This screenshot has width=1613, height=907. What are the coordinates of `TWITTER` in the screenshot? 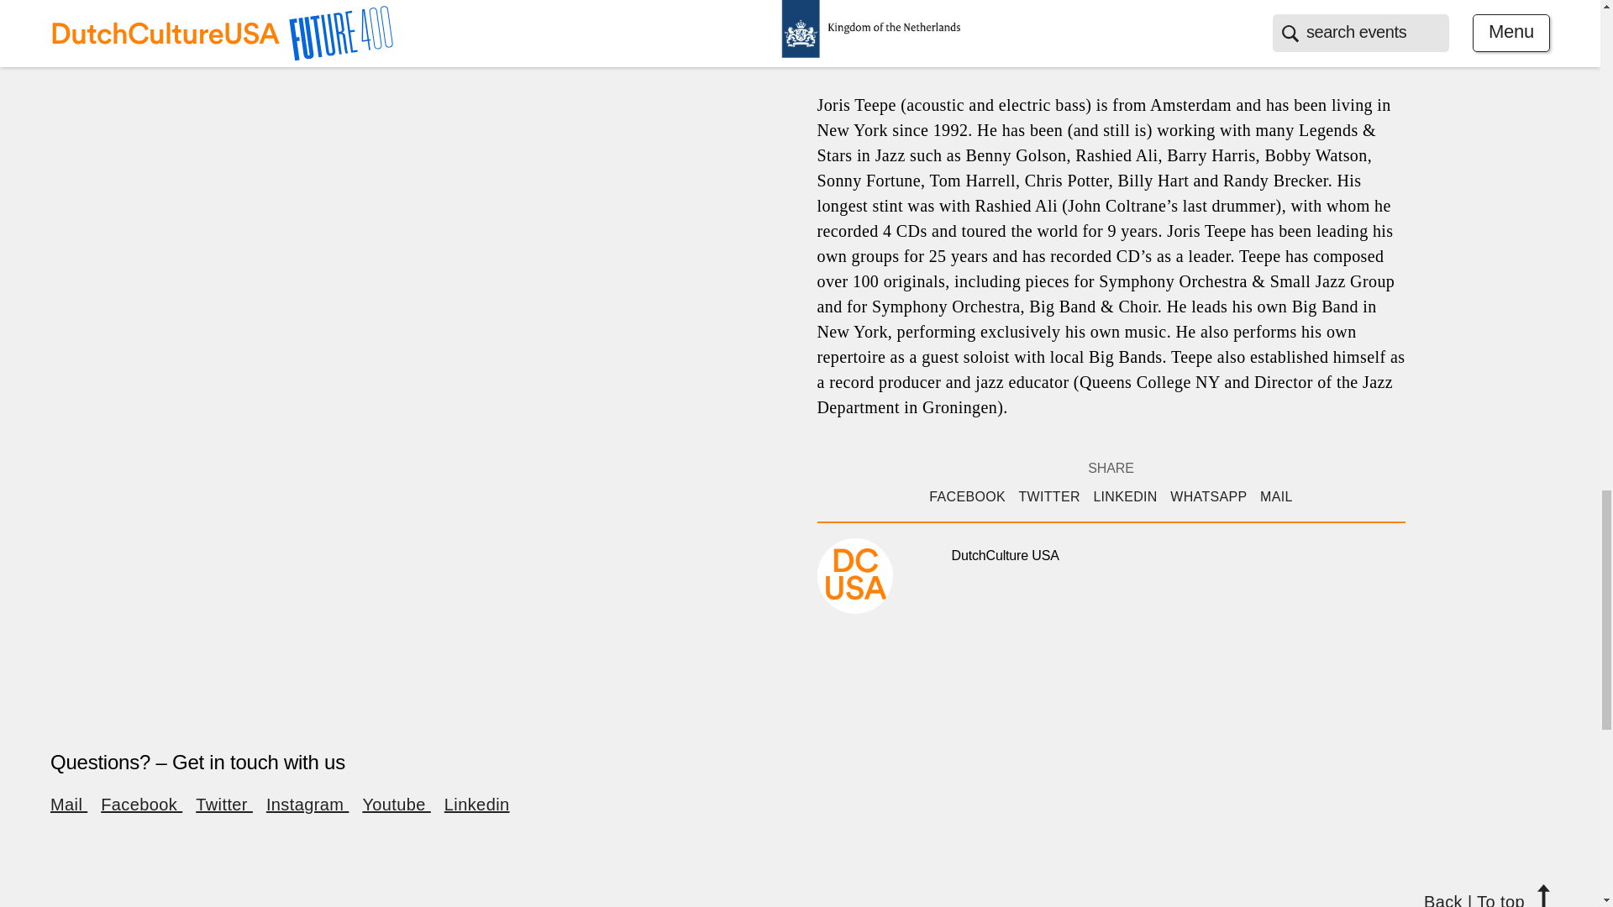 It's located at (1048, 497).